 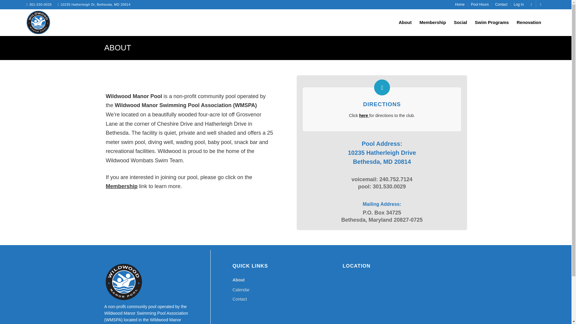 What do you see at coordinates (531, 4) in the screenshot?
I see `Facebook` at bounding box center [531, 4].